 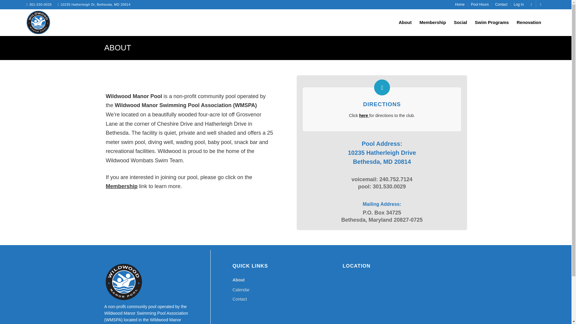 What do you see at coordinates (531, 4) in the screenshot?
I see `Facebook` at bounding box center [531, 4].